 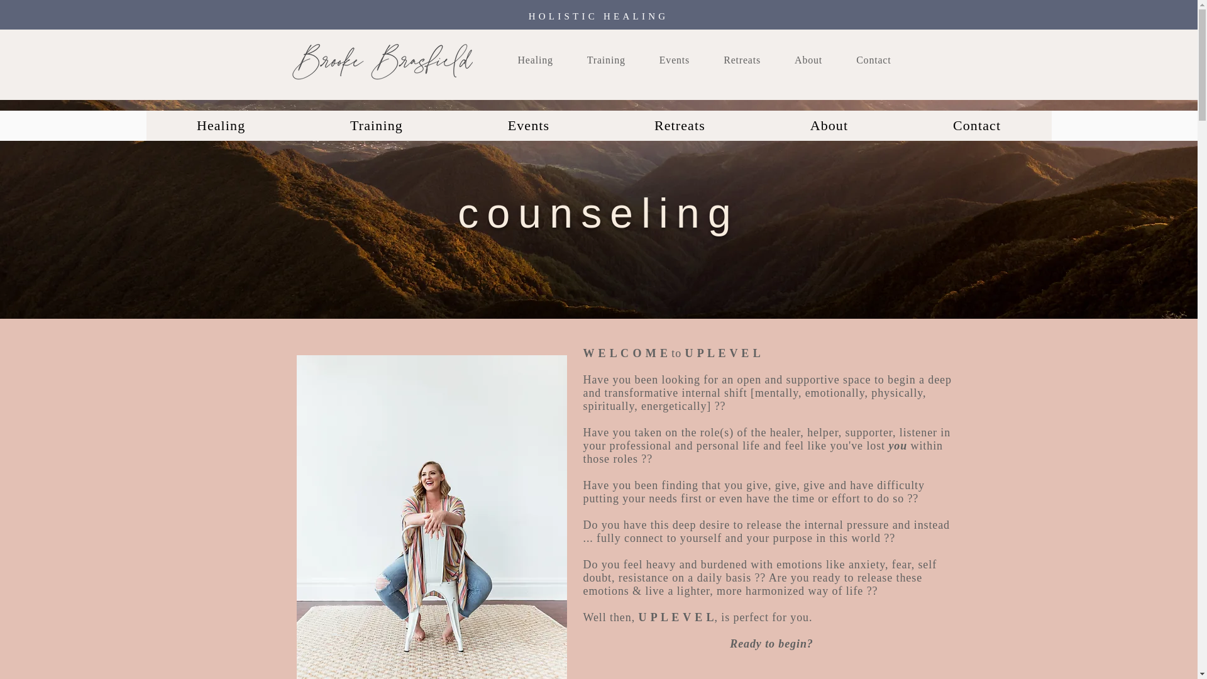 What do you see at coordinates (528, 126) in the screenshot?
I see `Events` at bounding box center [528, 126].